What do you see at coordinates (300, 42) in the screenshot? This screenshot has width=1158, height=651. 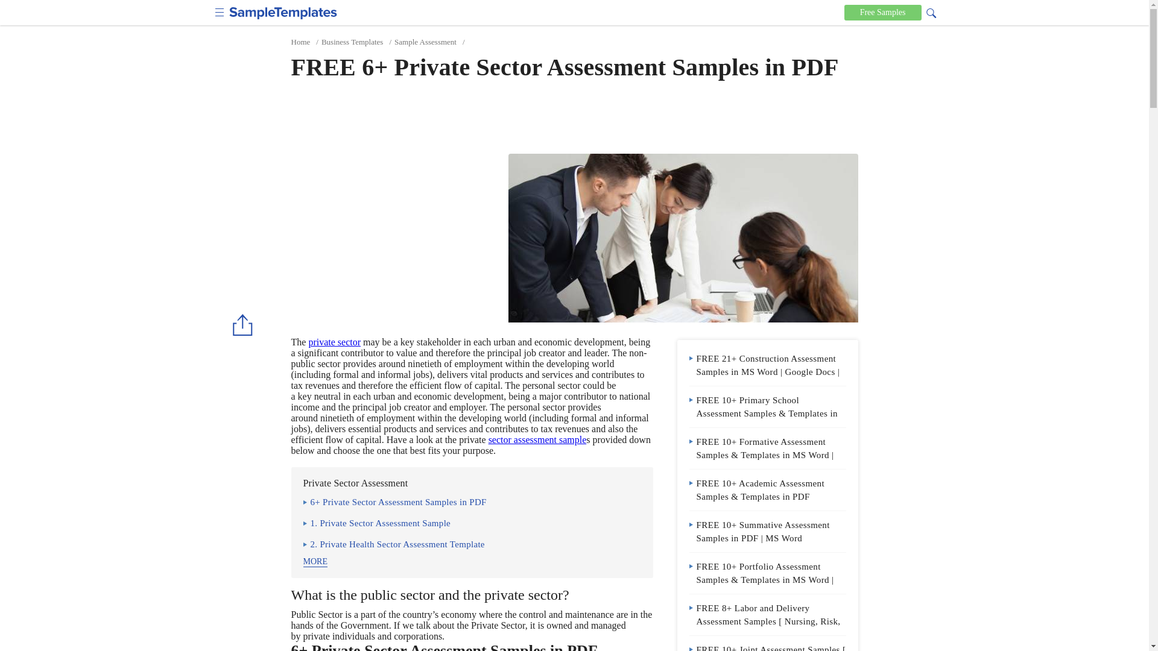 I see `Home` at bounding box center [300, 42].